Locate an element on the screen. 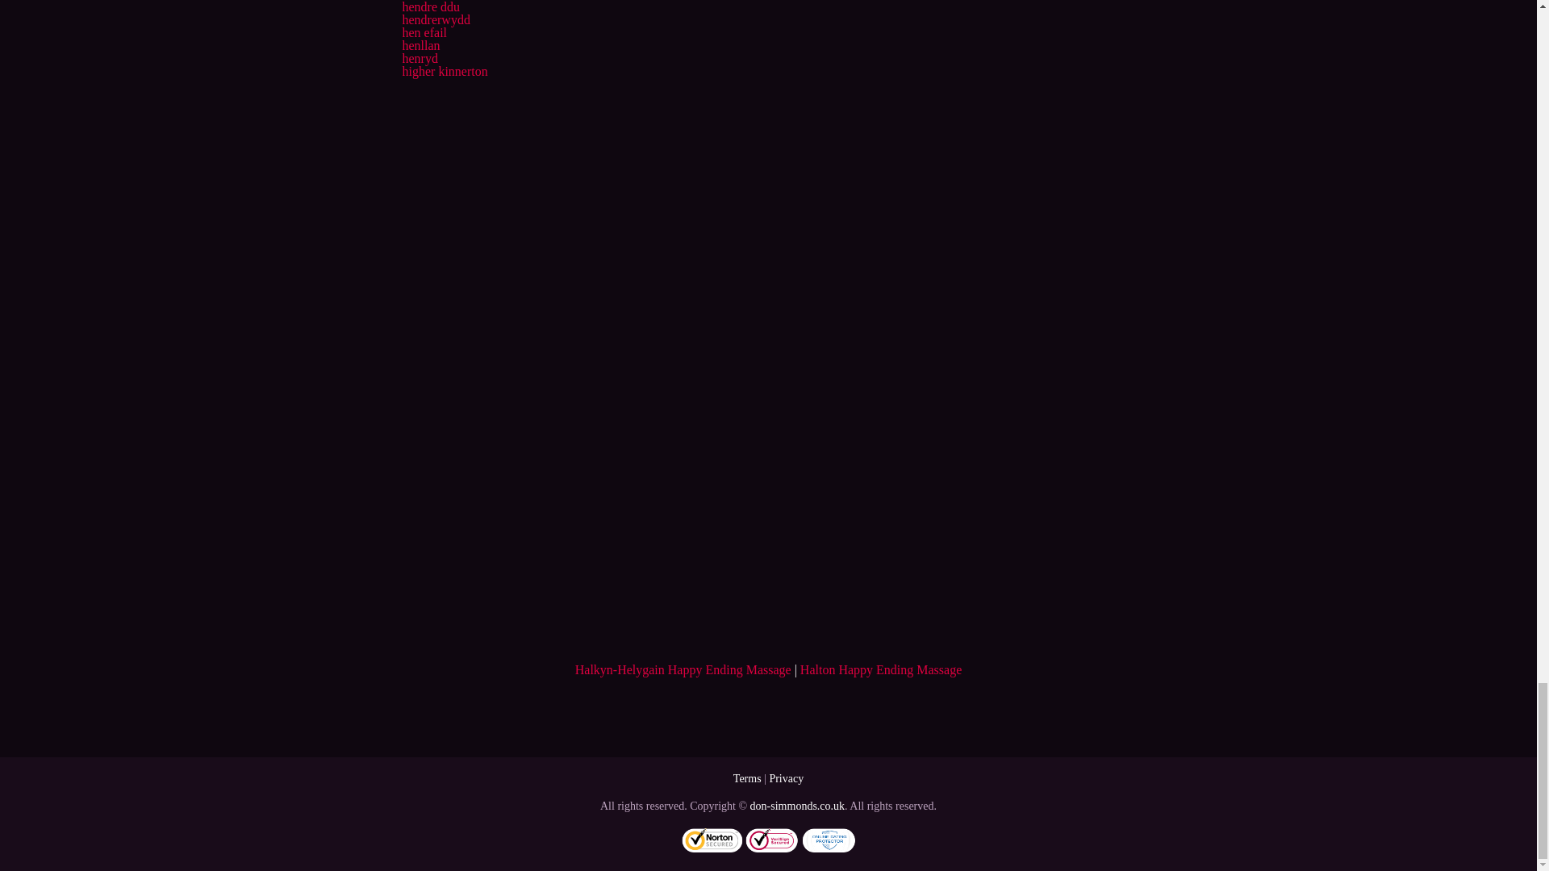 The width and height of the screenshot is (1549, 871). hendre ddu is located at coordinates (431, 6).